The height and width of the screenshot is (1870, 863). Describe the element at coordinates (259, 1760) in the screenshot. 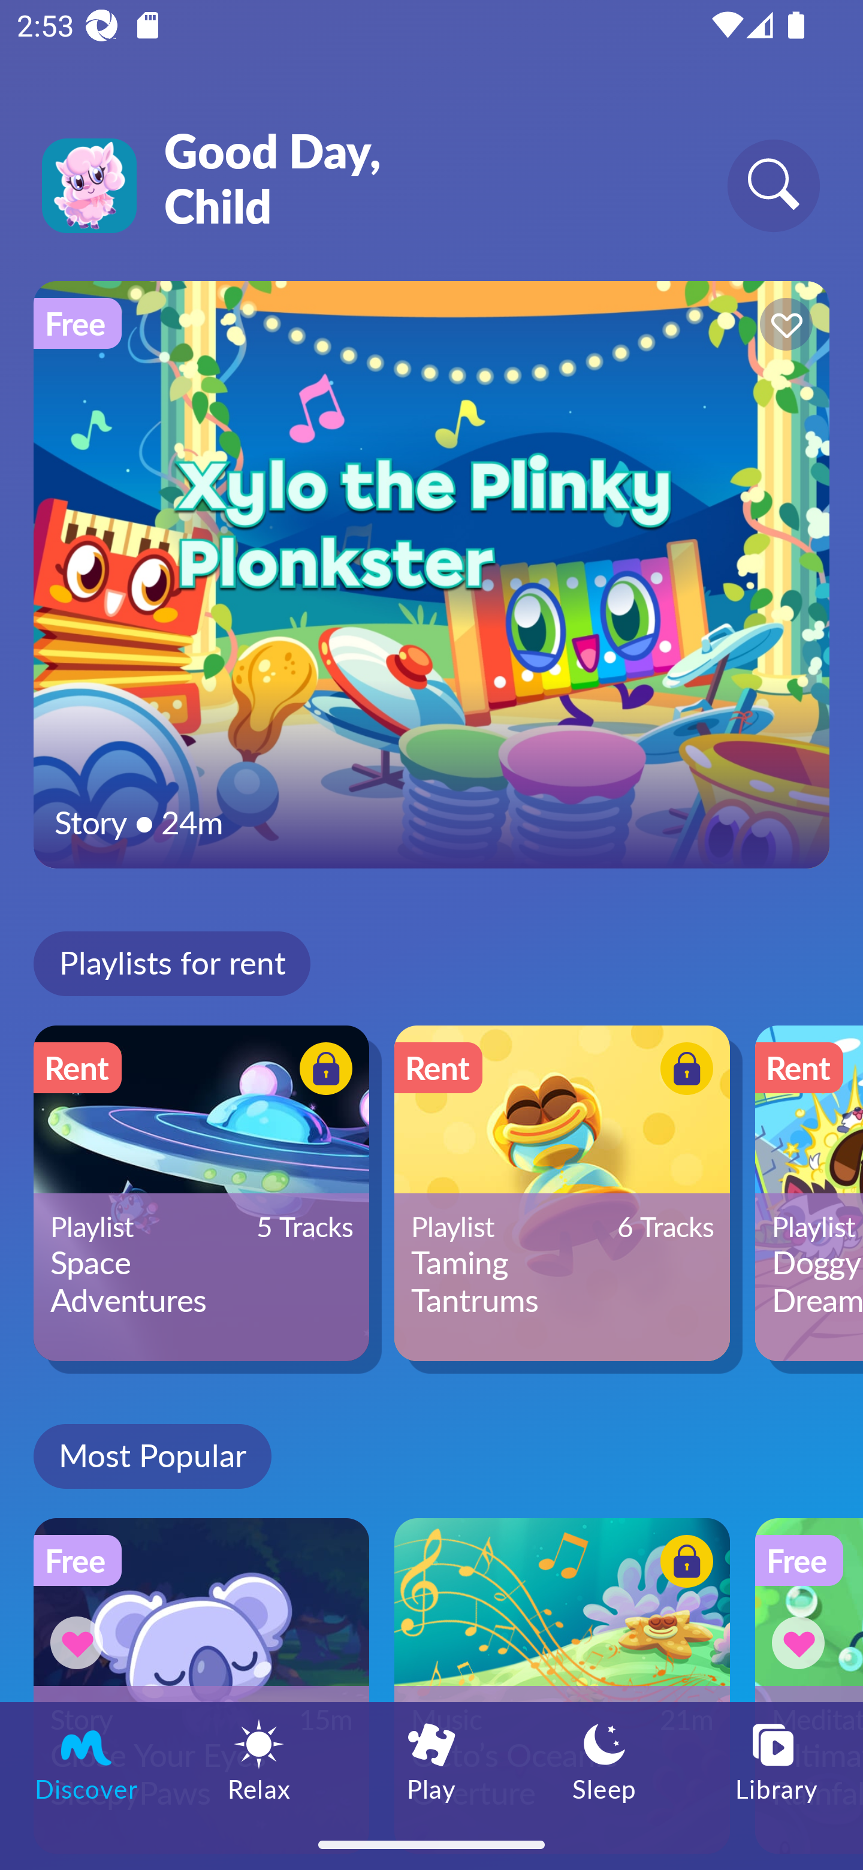

I see `Relax` at that location.